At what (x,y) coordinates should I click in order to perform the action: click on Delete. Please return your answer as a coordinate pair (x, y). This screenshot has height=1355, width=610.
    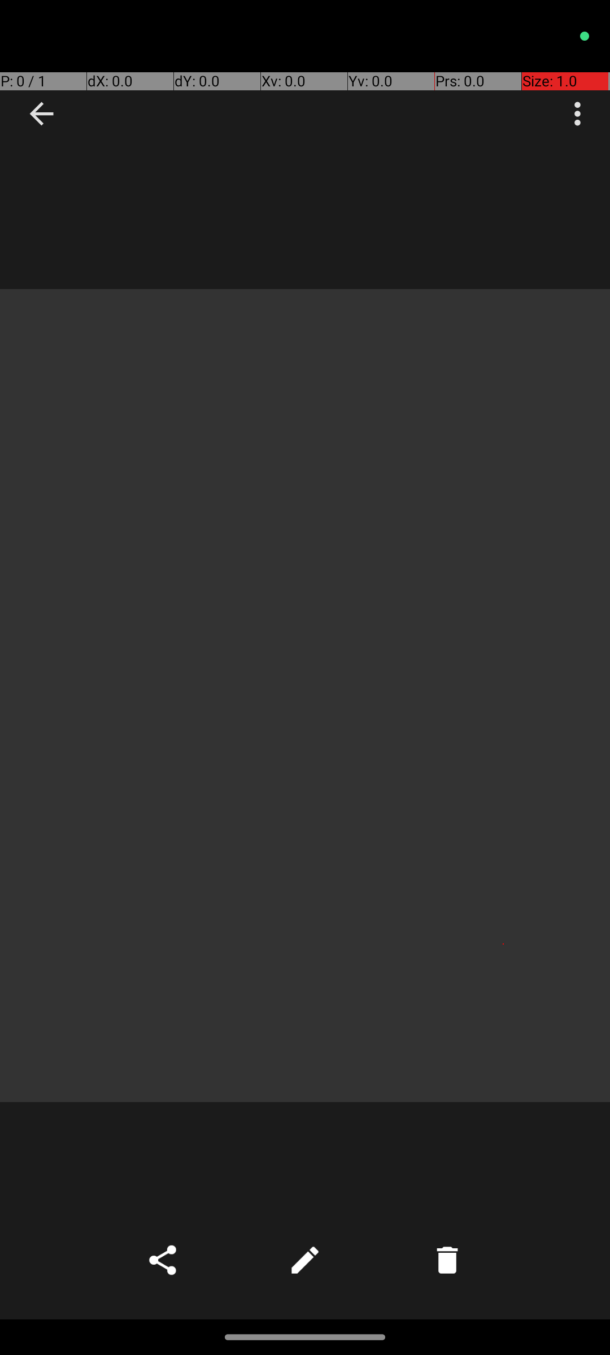
    Looking at the image, I should click on (447, 1260).